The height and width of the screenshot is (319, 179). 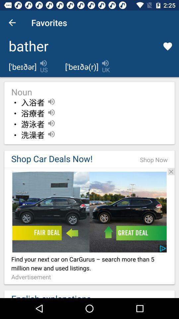 What do you see at coordinates (89, 168) in the screenshot?
I see `view advertisement` at bounding box center [89, 168].